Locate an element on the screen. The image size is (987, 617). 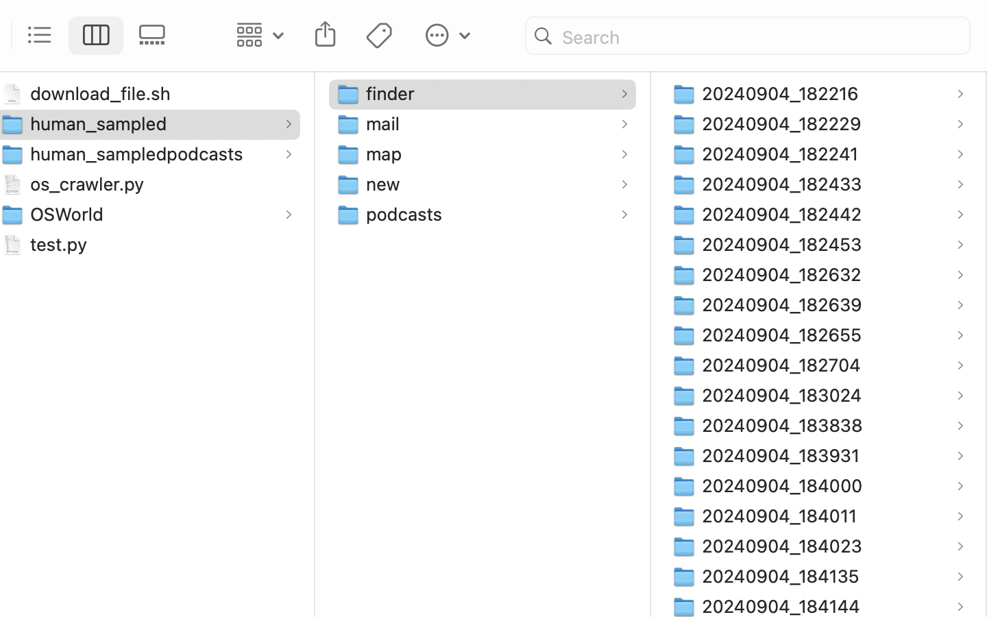
download_file.sh is located at coordinates (103, 93).